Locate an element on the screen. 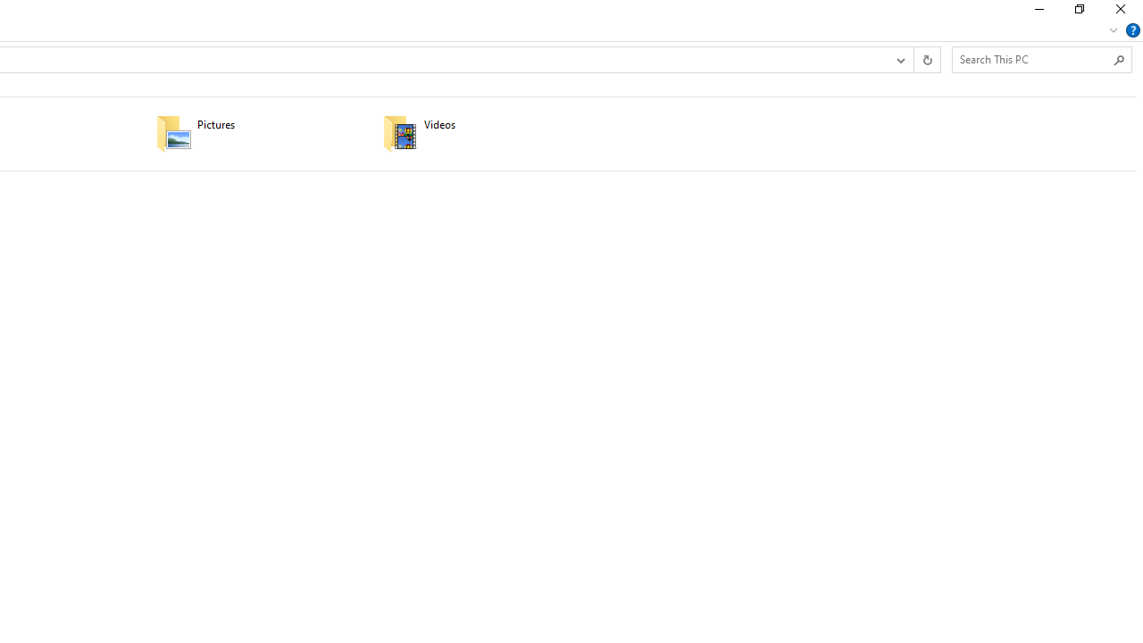 The width and height of the screenshot is (1143, 643). Restore is located at coordinates (1079, 13).